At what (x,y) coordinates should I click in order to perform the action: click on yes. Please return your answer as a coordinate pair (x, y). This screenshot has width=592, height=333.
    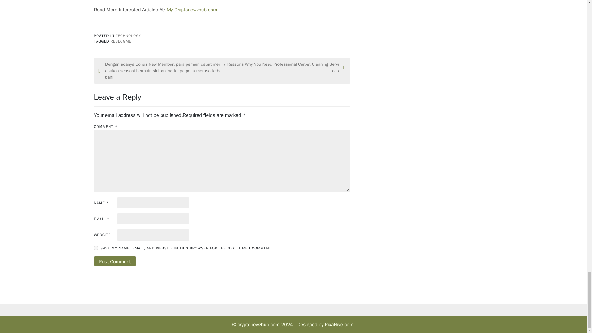
    Looking at the image, I should click on (96, 248).